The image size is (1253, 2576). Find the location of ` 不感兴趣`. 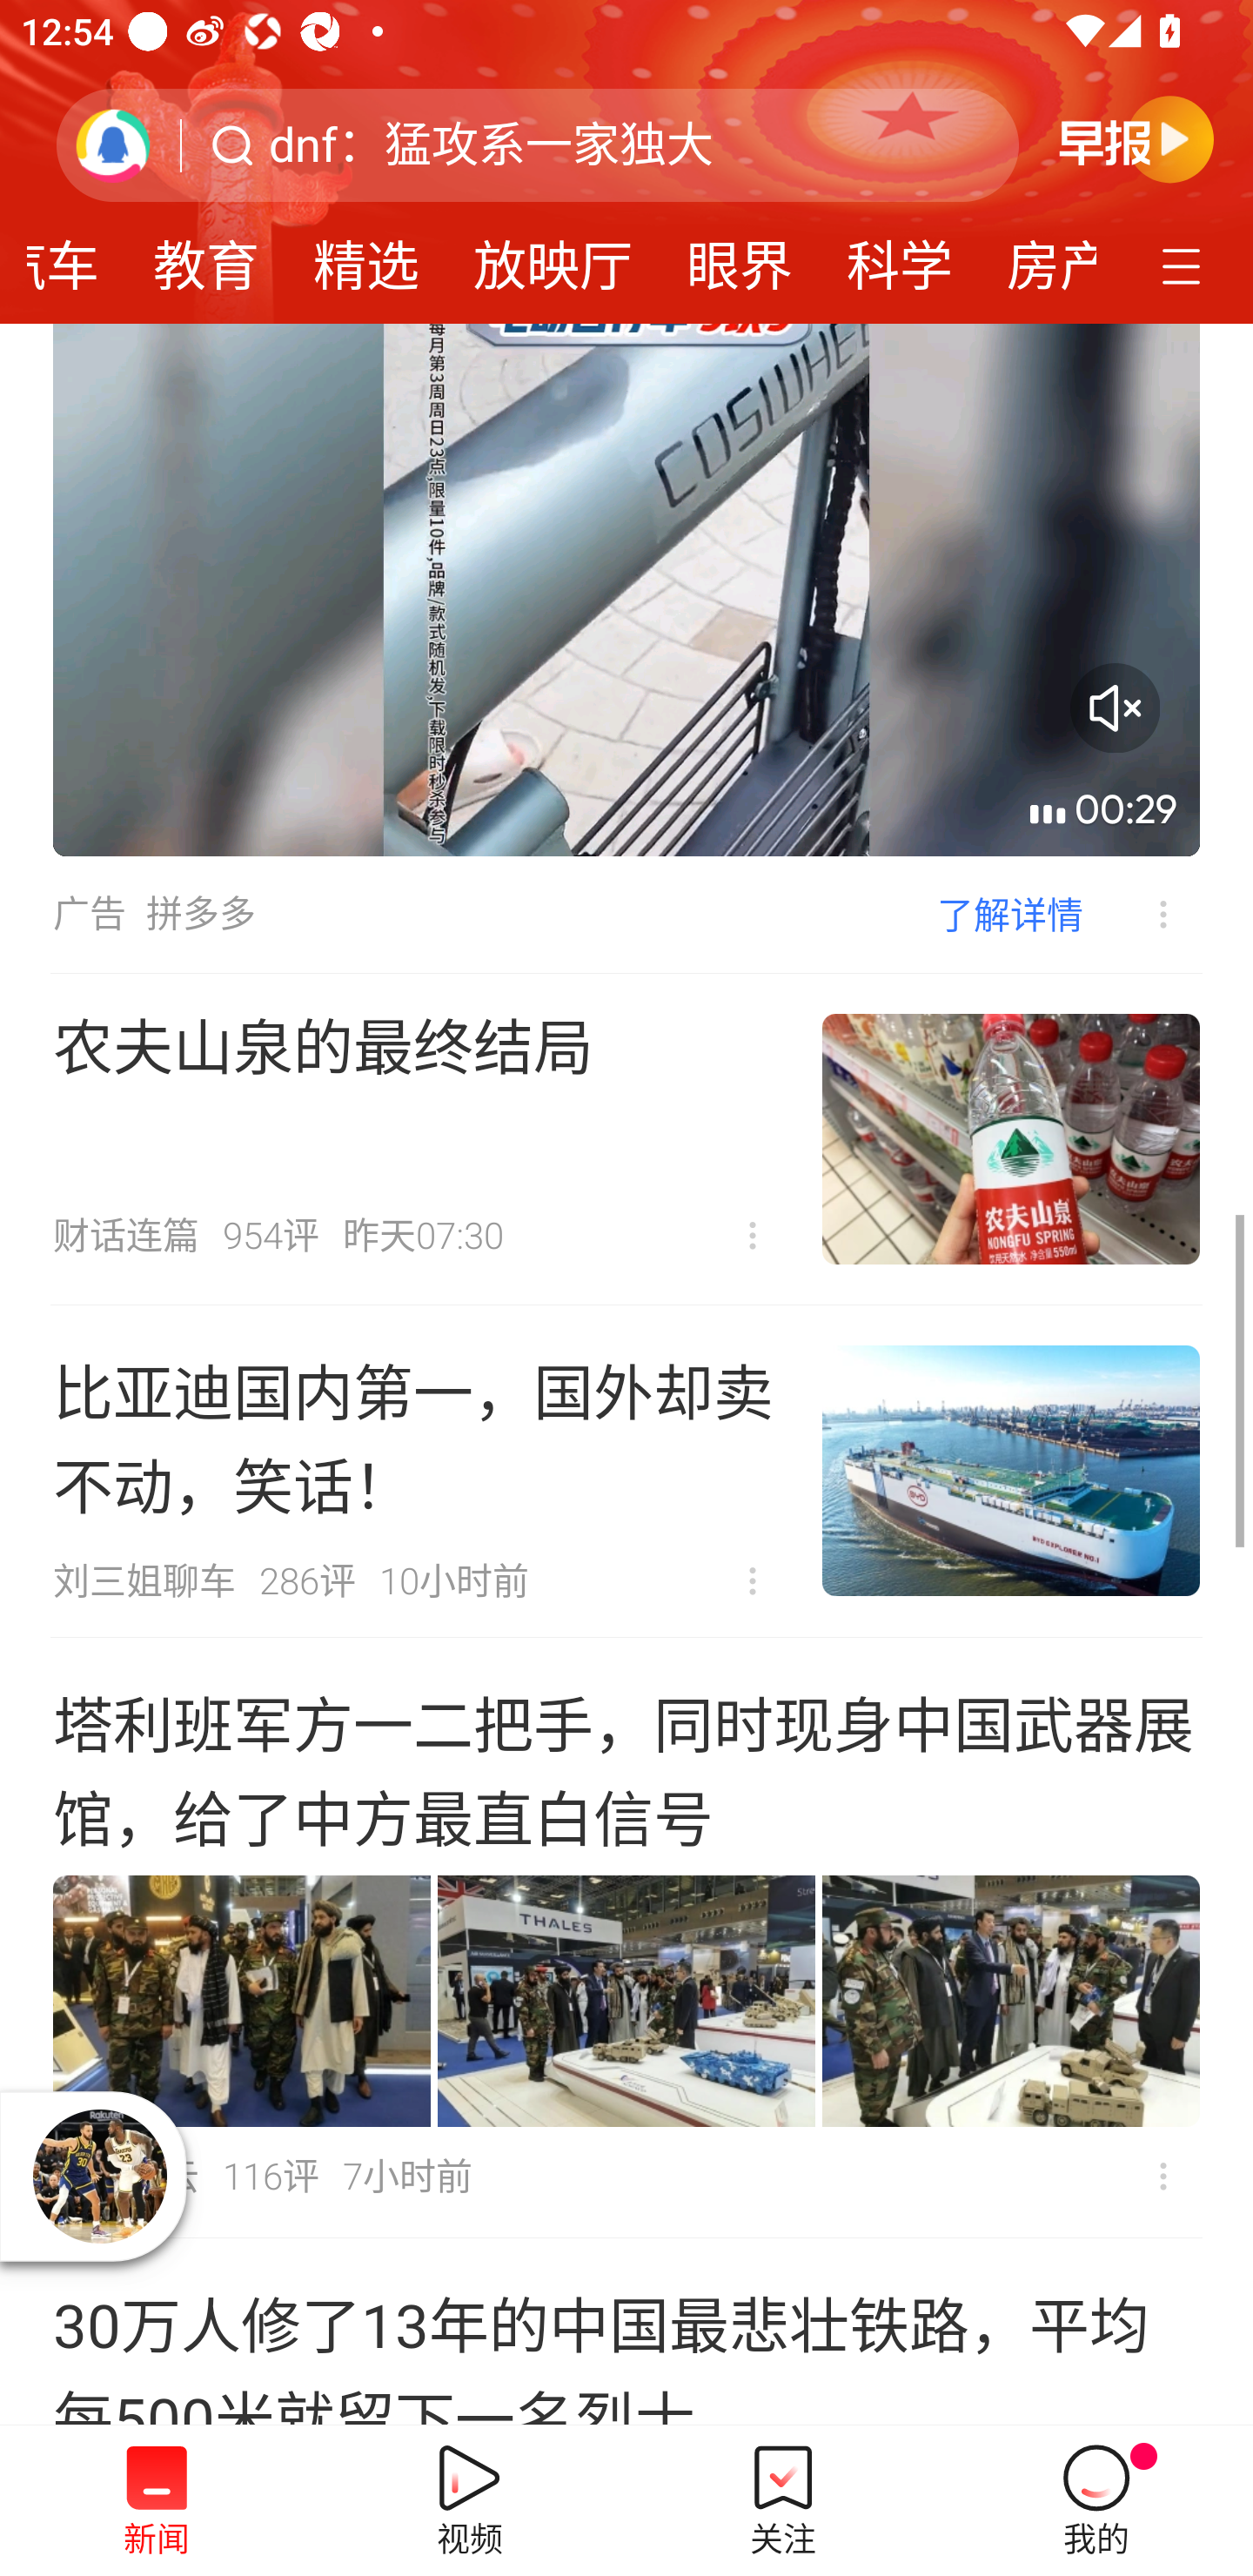

 不感兴趣 is located at coordinates (1142, 914).